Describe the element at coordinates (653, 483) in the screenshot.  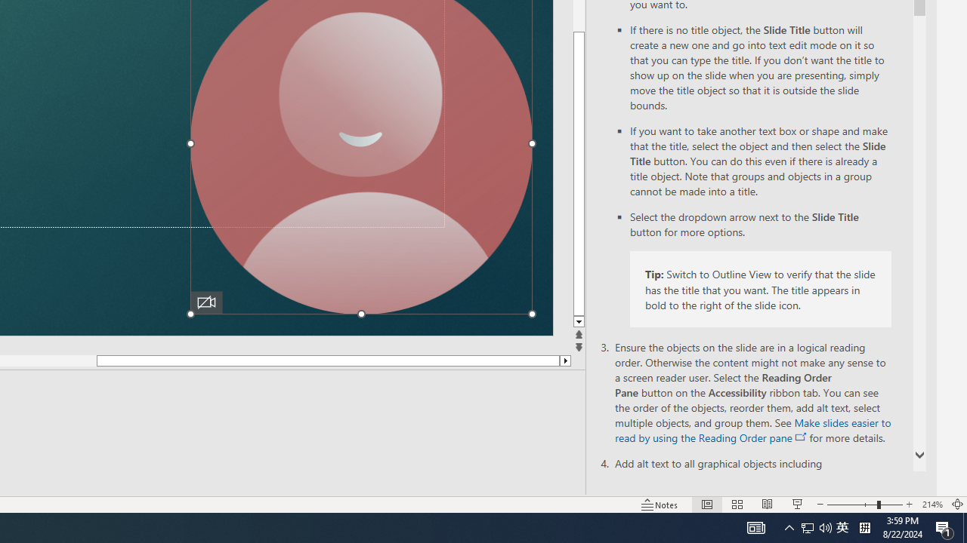
I see `Read Mode` at that location.